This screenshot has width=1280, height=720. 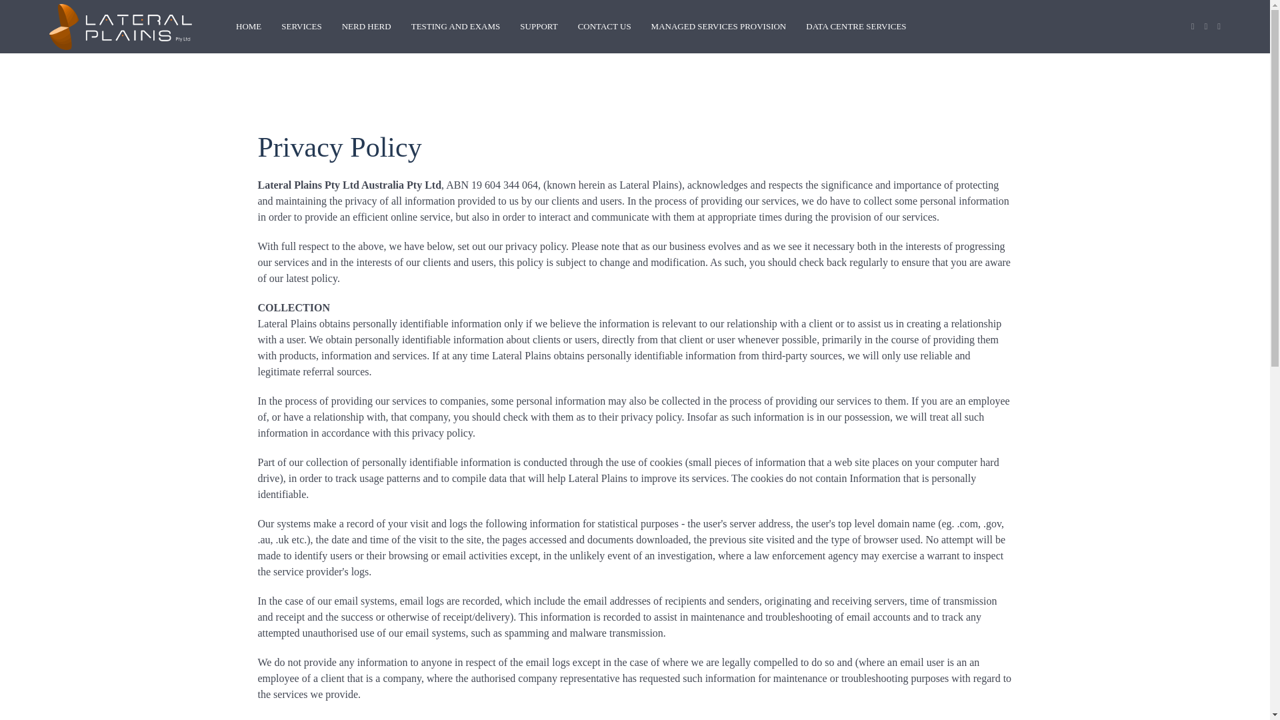 What do you see at coordinates (719, 27) in the screenshot?
I see `MANAGED SERVICES PROVISION` at bounding box center [719, 27].